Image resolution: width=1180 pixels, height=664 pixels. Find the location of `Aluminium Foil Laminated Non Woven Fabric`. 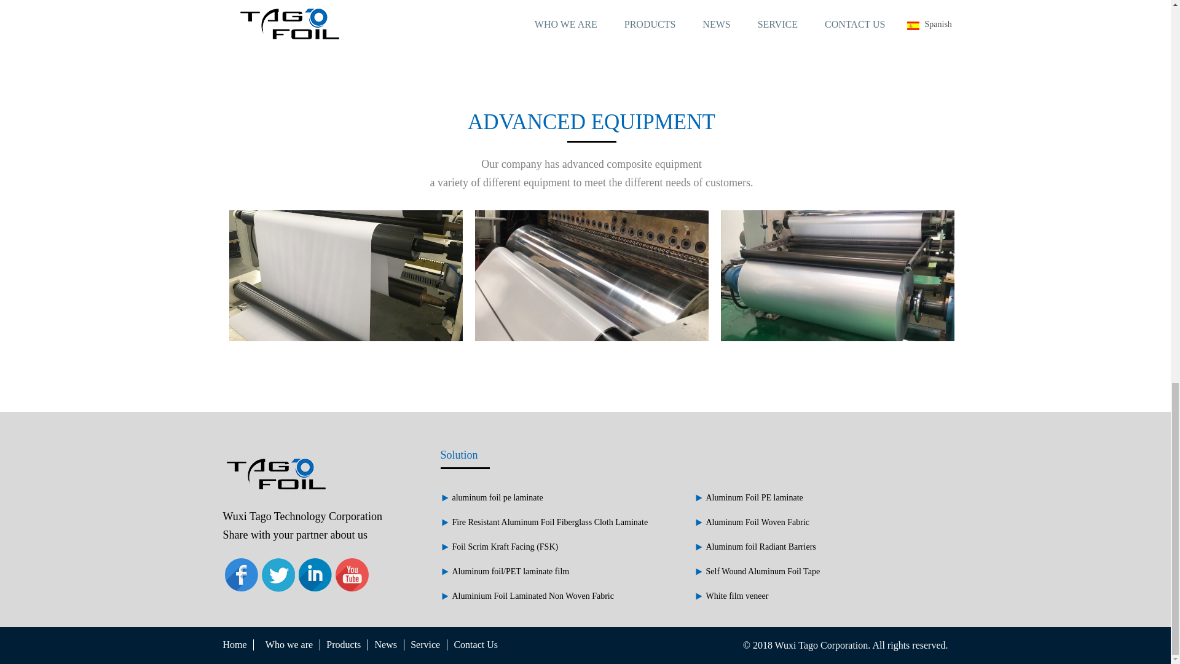

Aluminium Foil Laminated Non Woven Fabric is located at coordinates (532, 596).